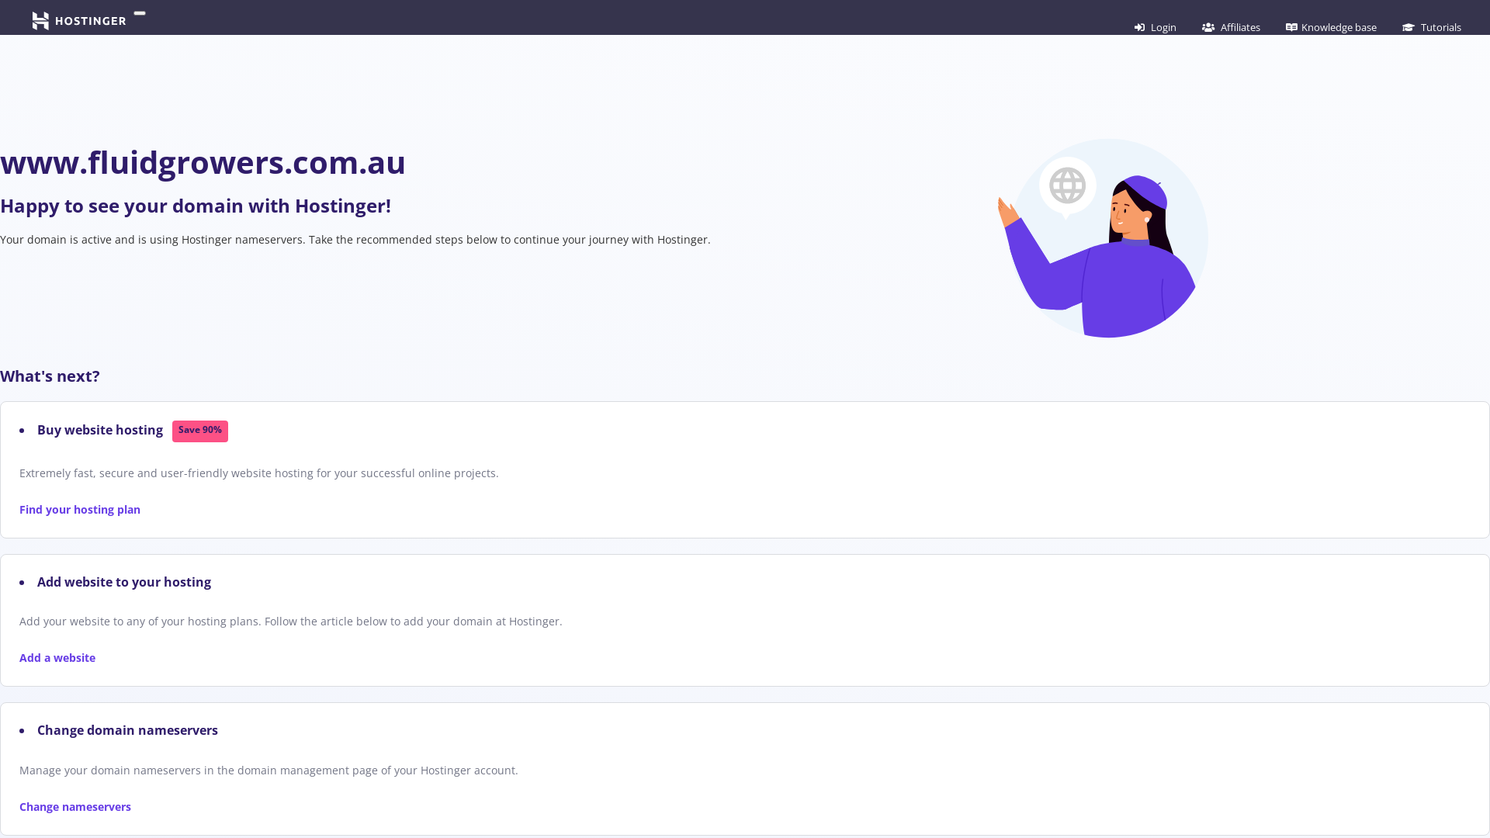  What do you see at coordinates (1156, 27) in the screenshot?
I see `Login` at bounding box center [1156, 27].